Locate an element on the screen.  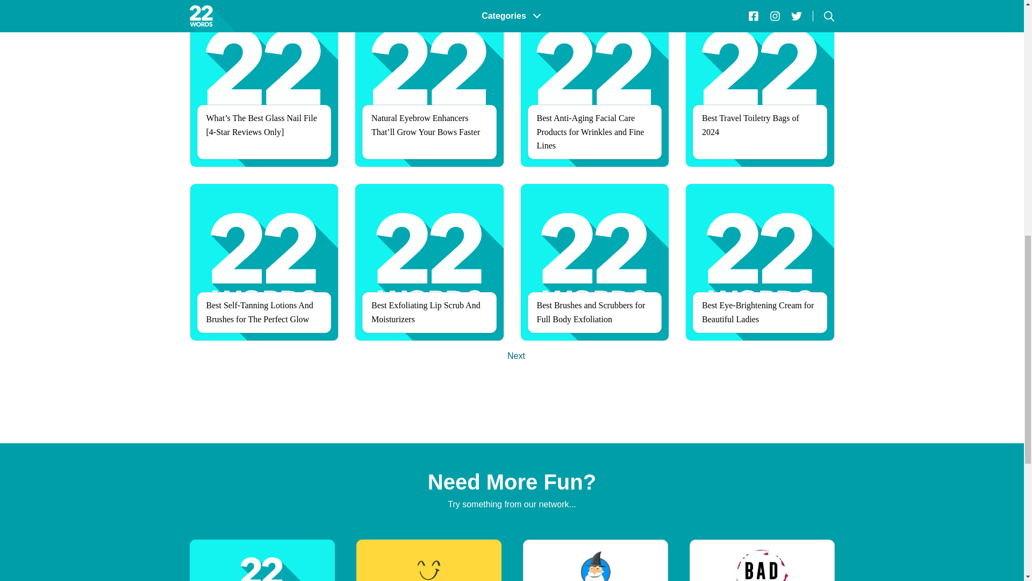
Best Eye-Brightening Cream for Beautiful Ladies is located at coordinates (760, 261).